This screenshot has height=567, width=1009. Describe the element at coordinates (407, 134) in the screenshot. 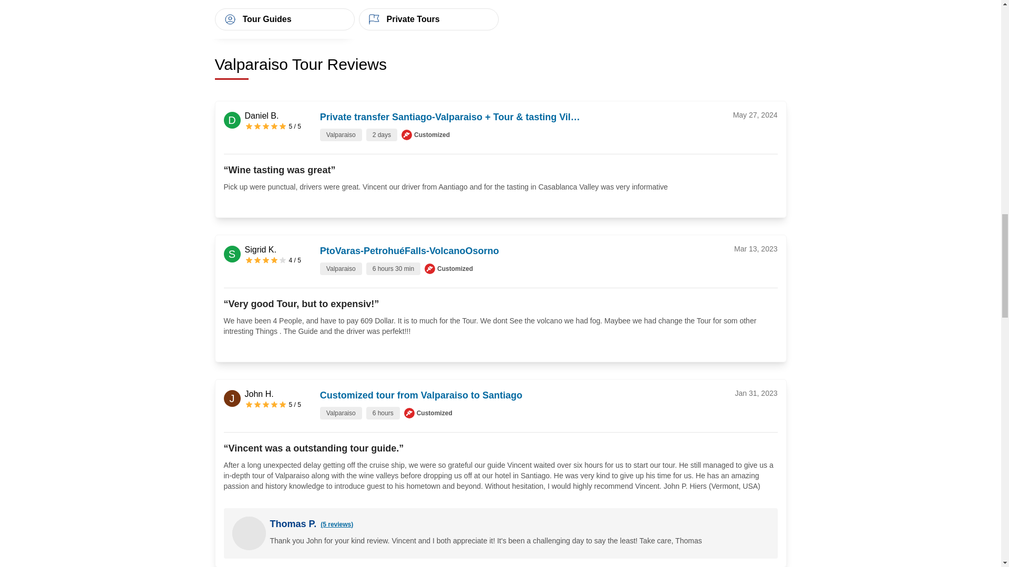

I see `GoWithGuide` at that location.